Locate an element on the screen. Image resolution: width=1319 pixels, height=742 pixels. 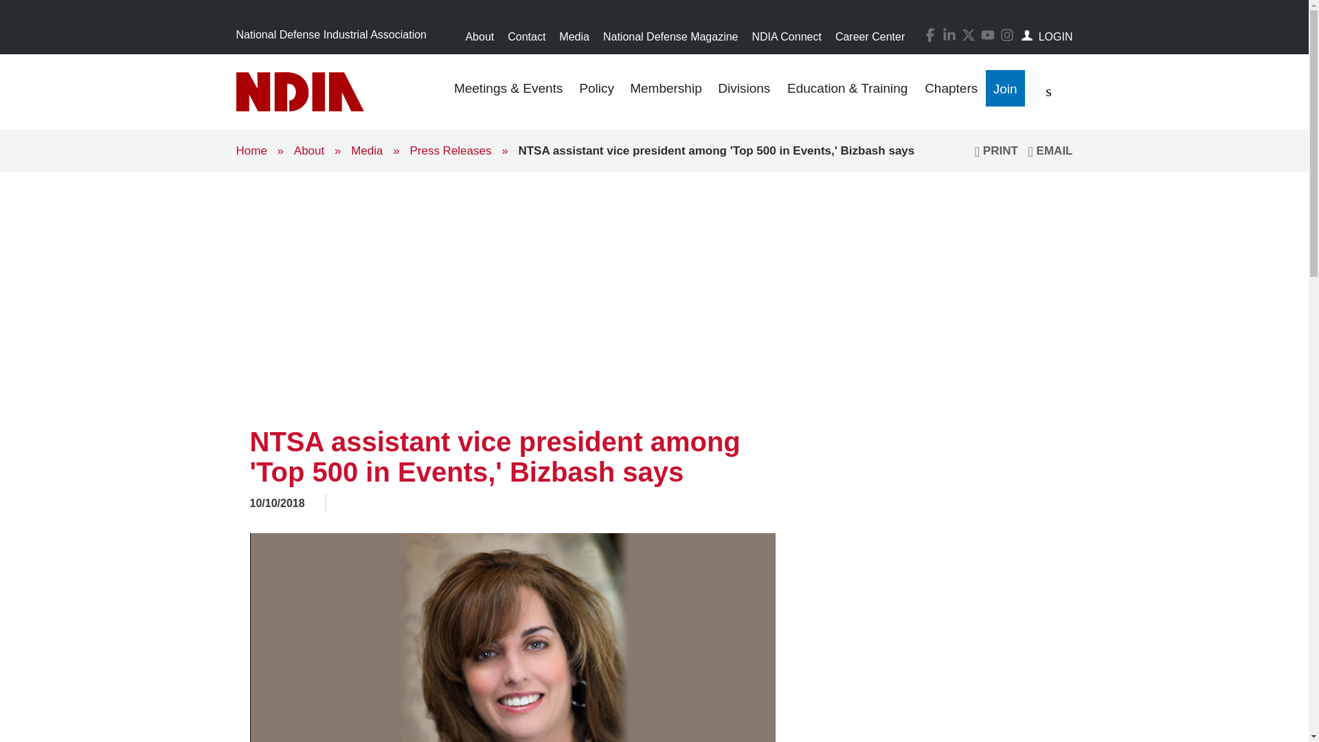
Career Center is located at coordinates (870, 36).